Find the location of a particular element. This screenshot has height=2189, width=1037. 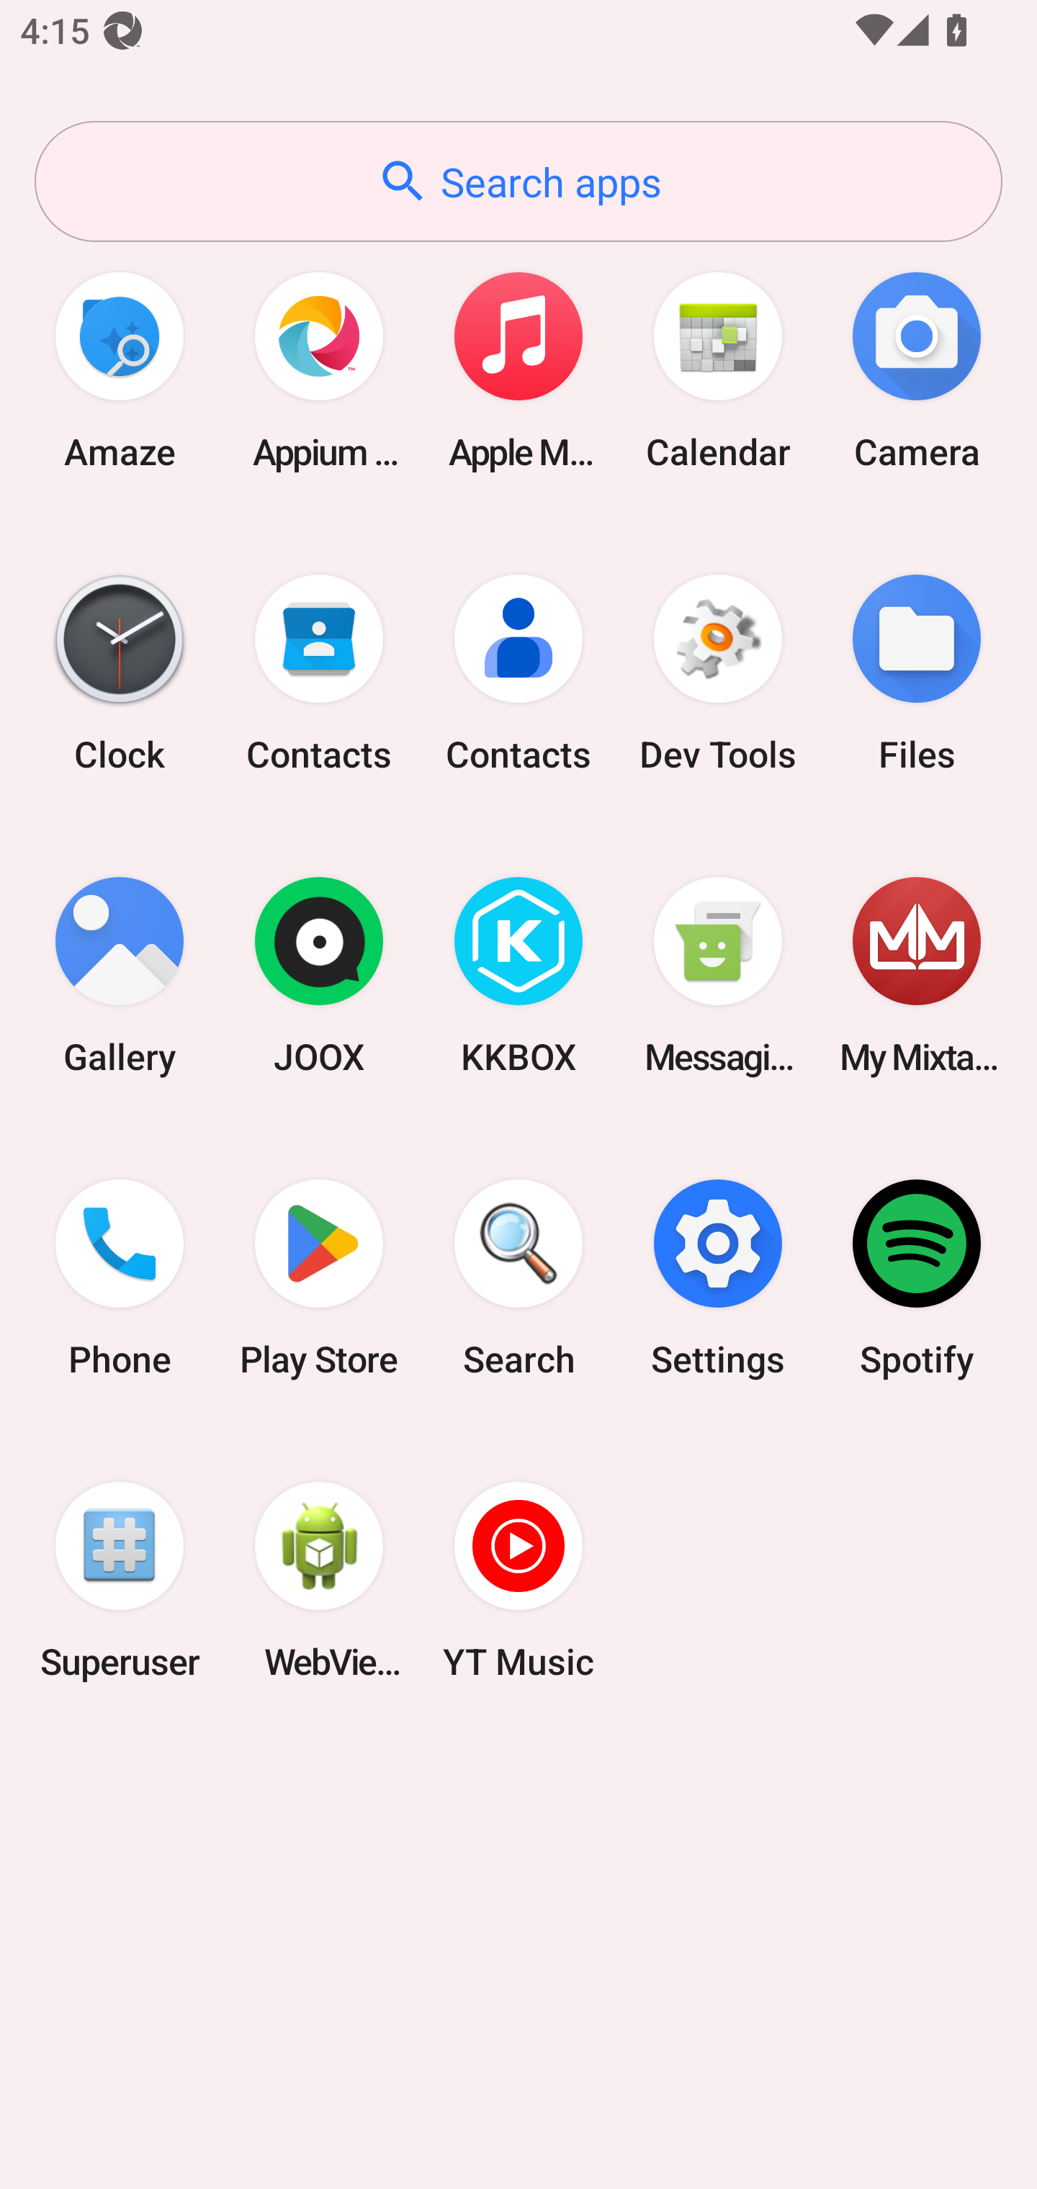

Files is located at coordinates (917, 673).